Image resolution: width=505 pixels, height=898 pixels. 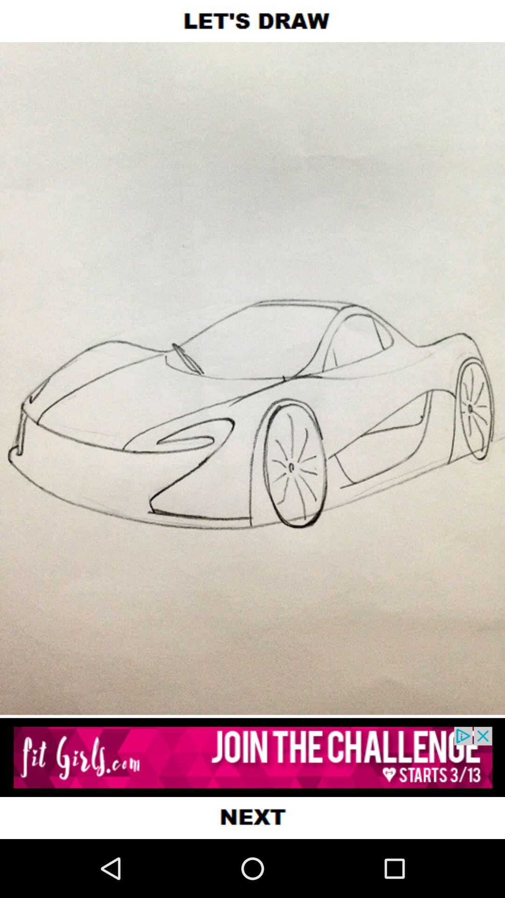 I want to click on go to the next page, so click(x=252, y=818).